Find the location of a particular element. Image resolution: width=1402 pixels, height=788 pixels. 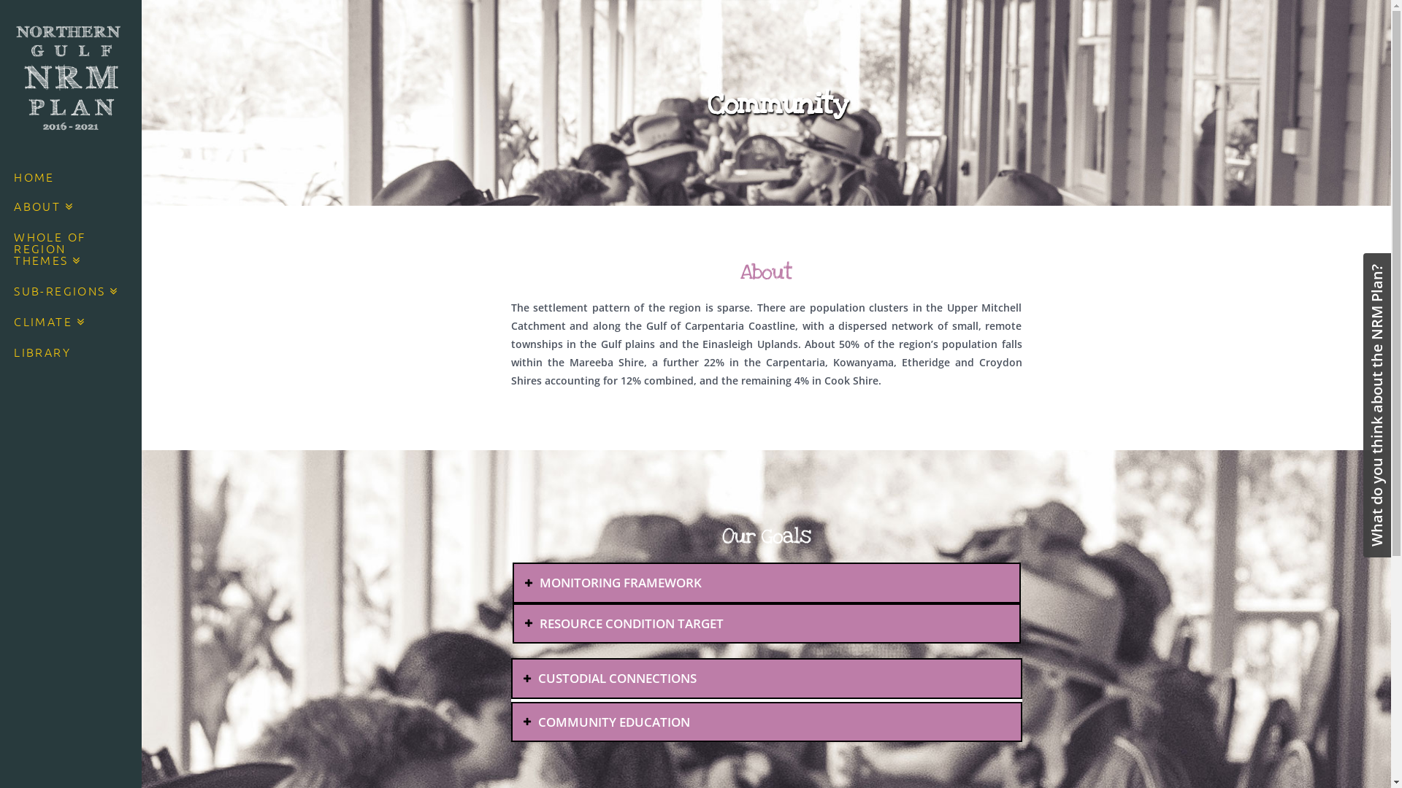

COMMUNITY EDUCATION is located at coordinates (767, 722).